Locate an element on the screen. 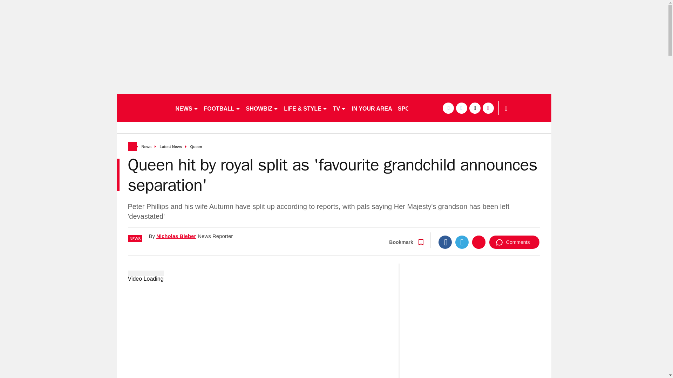  Twitter is located at coordinates (462, 242).